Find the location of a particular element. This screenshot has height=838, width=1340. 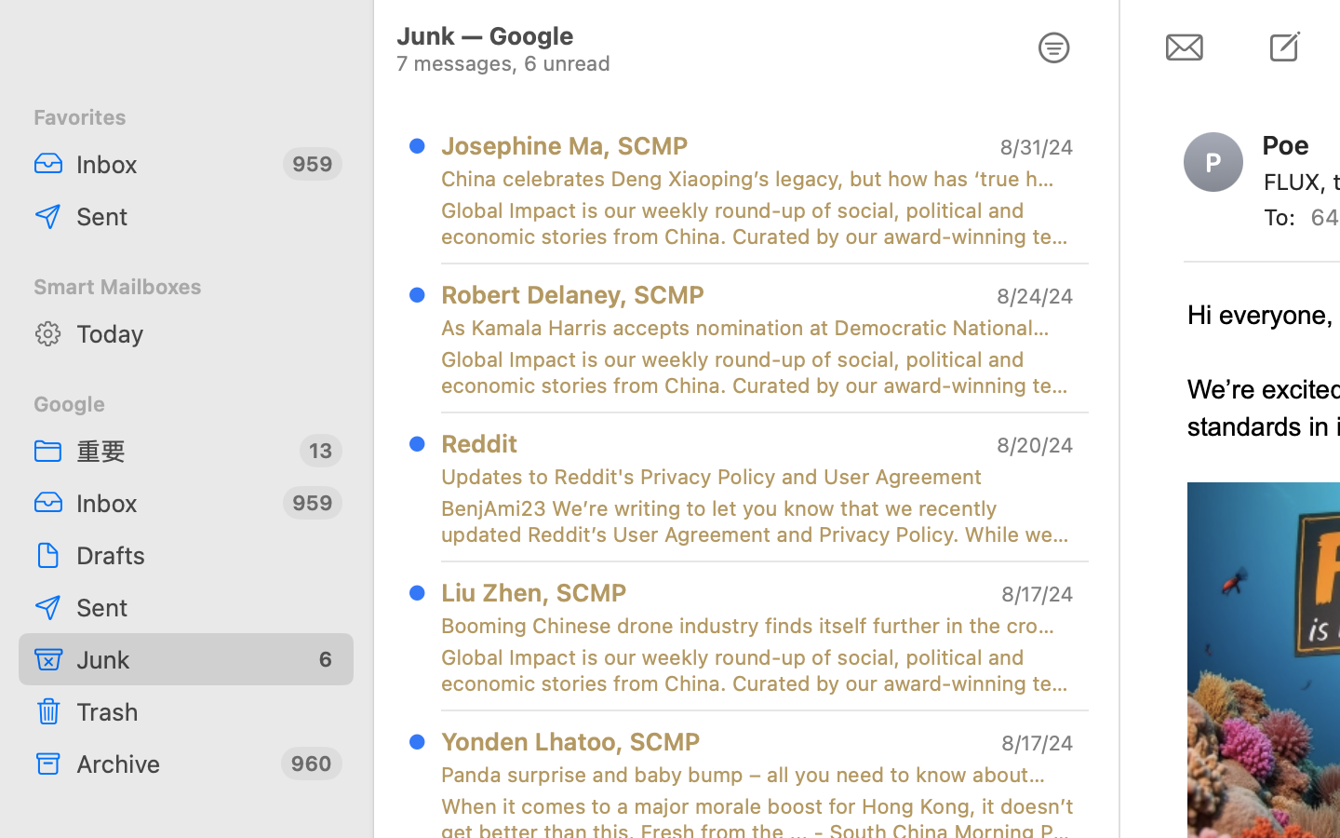

Global Impact is our weekly round-up of social, political and economic stories from China. Curated by our award-winning team of ... - South China Morning Post, SCMP, Global Impact - Global Impact is our weekly round-up of social, political and economic stories from China. Curated by our award-winning team of ... This newsletter is now only available to our digital subscribers. Subscribe to a 1-year plan with a 25% discount for the first year to continue to receive this newsletter along with unlimited access to SCMP.com. Was this newsletter forwarded to you? Sign up here China politics & diplomacy Harris-Walz in the spotlight over China ties as Democratic National Convention rubber-stamps ticket Andrew Mullen Deputy Editor, Political Economy 24 August 2024 Global Impact is our weekly round-up of social, political and economic stories from China. Curated by our award-winning team of journalists, this must-read newsletter explores the impact and significance of those stories around the gl is located at coordinates (757, 372).